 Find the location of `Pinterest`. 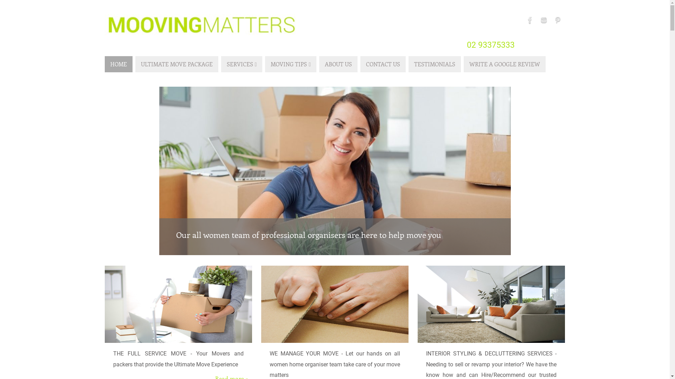

Pinterest is located at coordinates (557, 20).